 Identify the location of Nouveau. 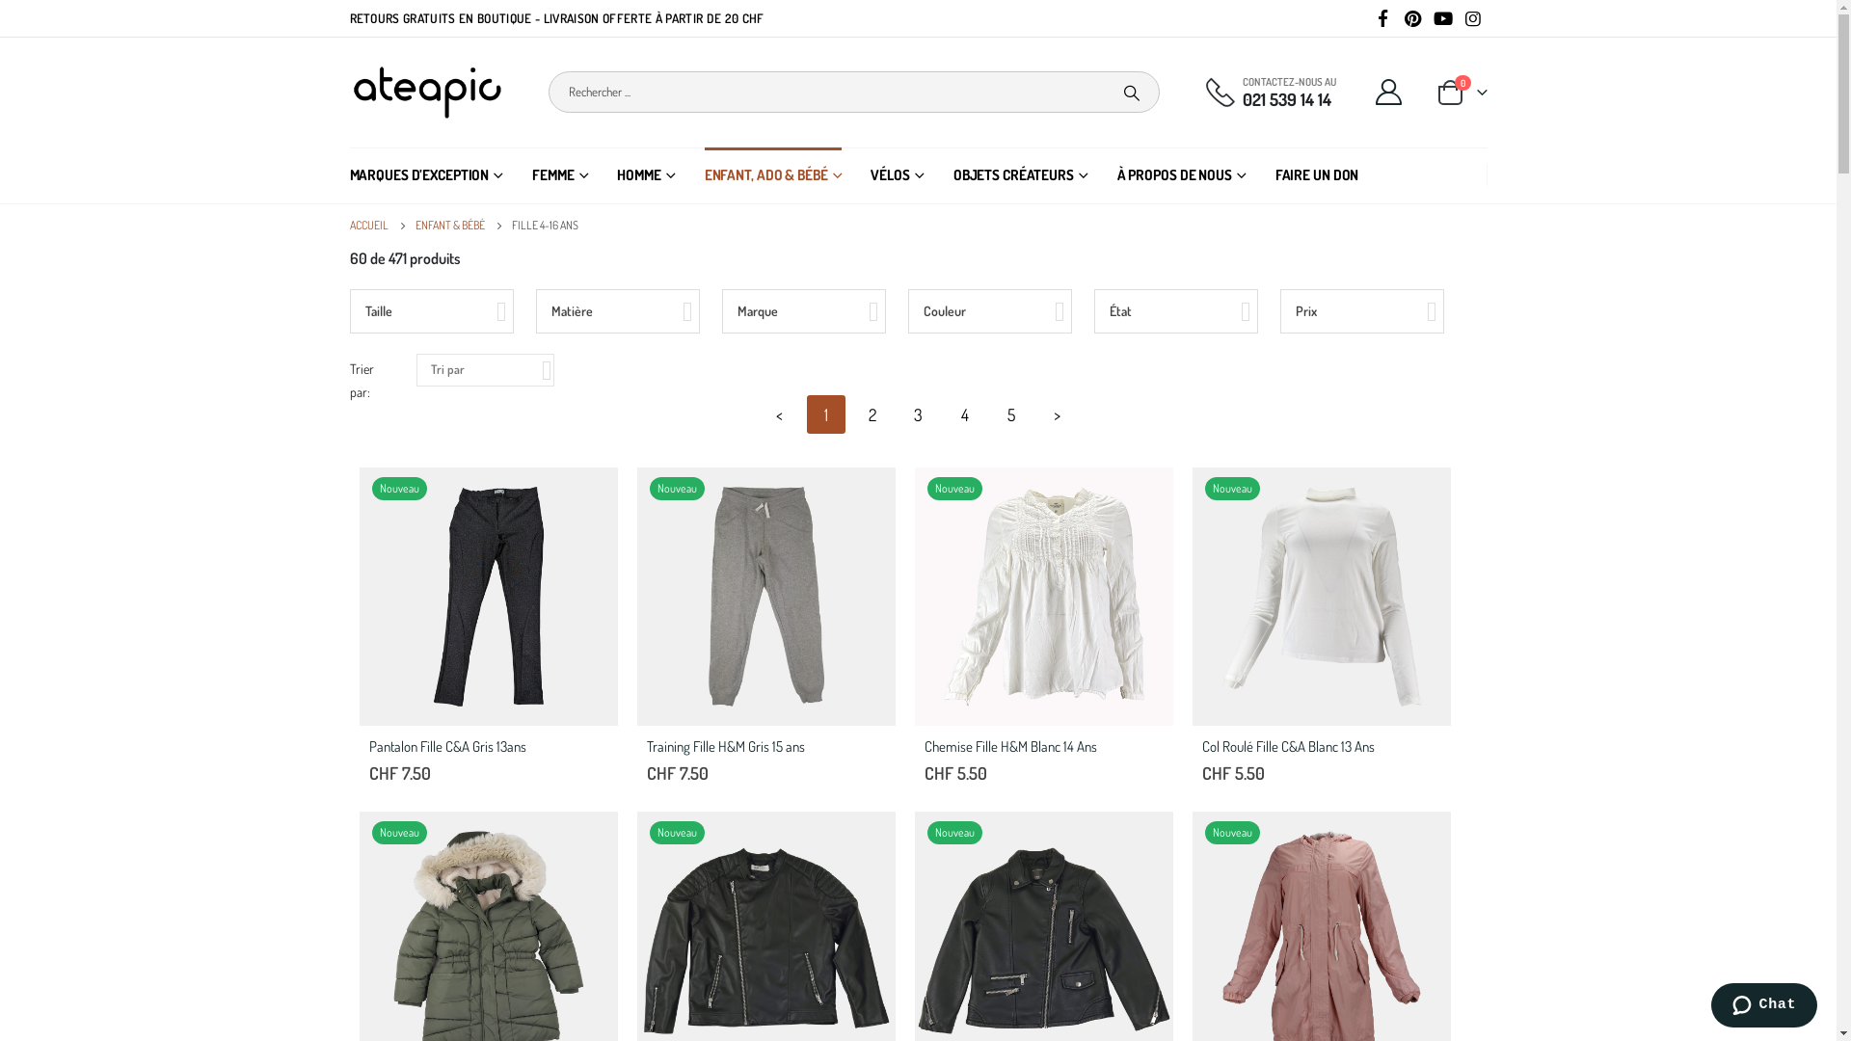
(1321, 939).